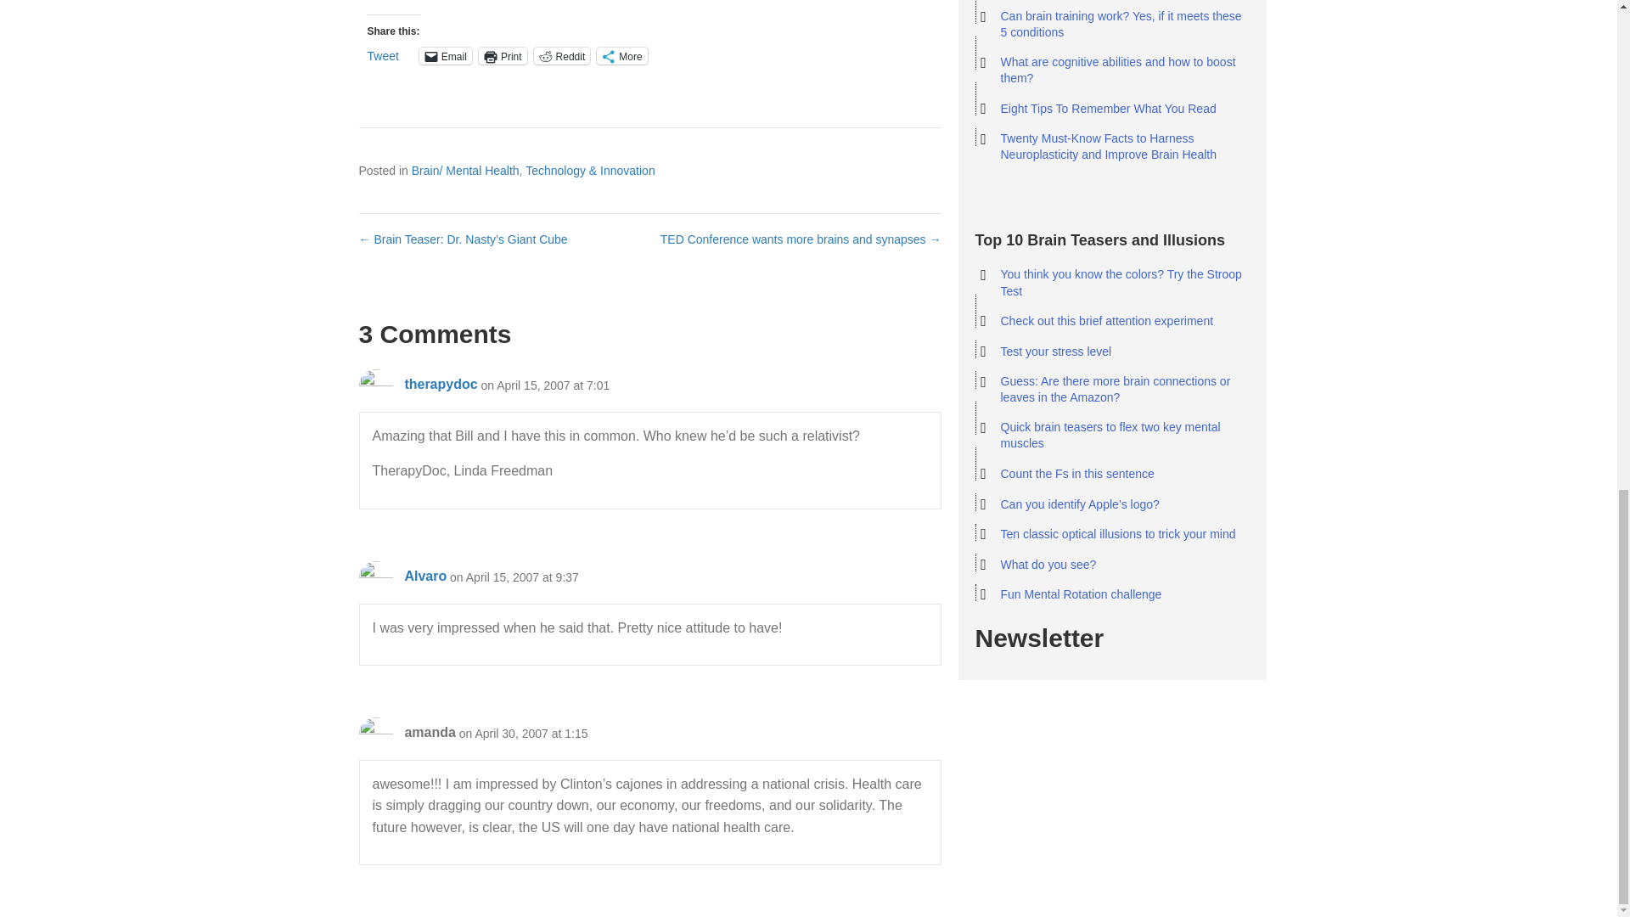 Image resolution: width=1630 pixels, height=917 pixels. I want to click on Click to email a link to a friend, so click(445, 56).